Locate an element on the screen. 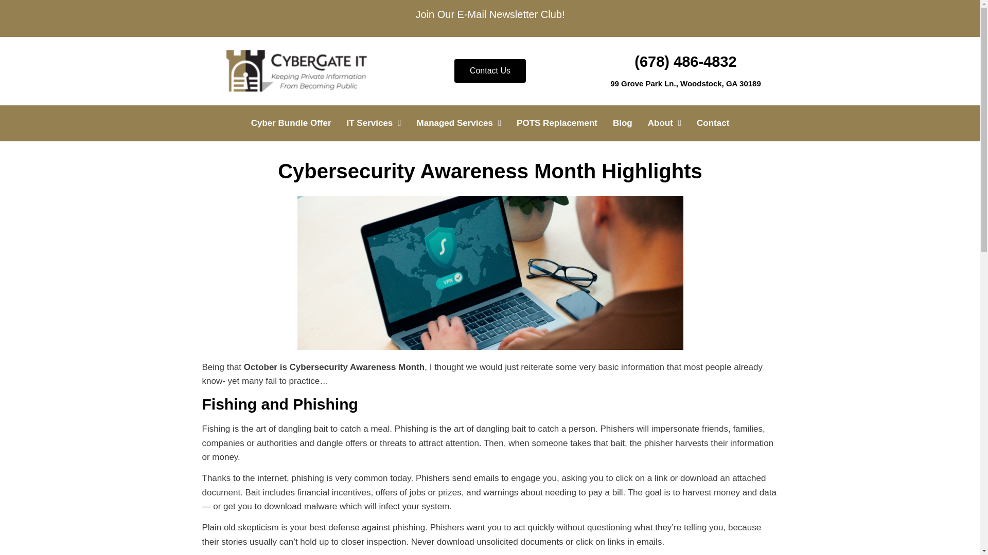  Join Our E-Mail Newsletter Club! is located at coordinates (489, 14).